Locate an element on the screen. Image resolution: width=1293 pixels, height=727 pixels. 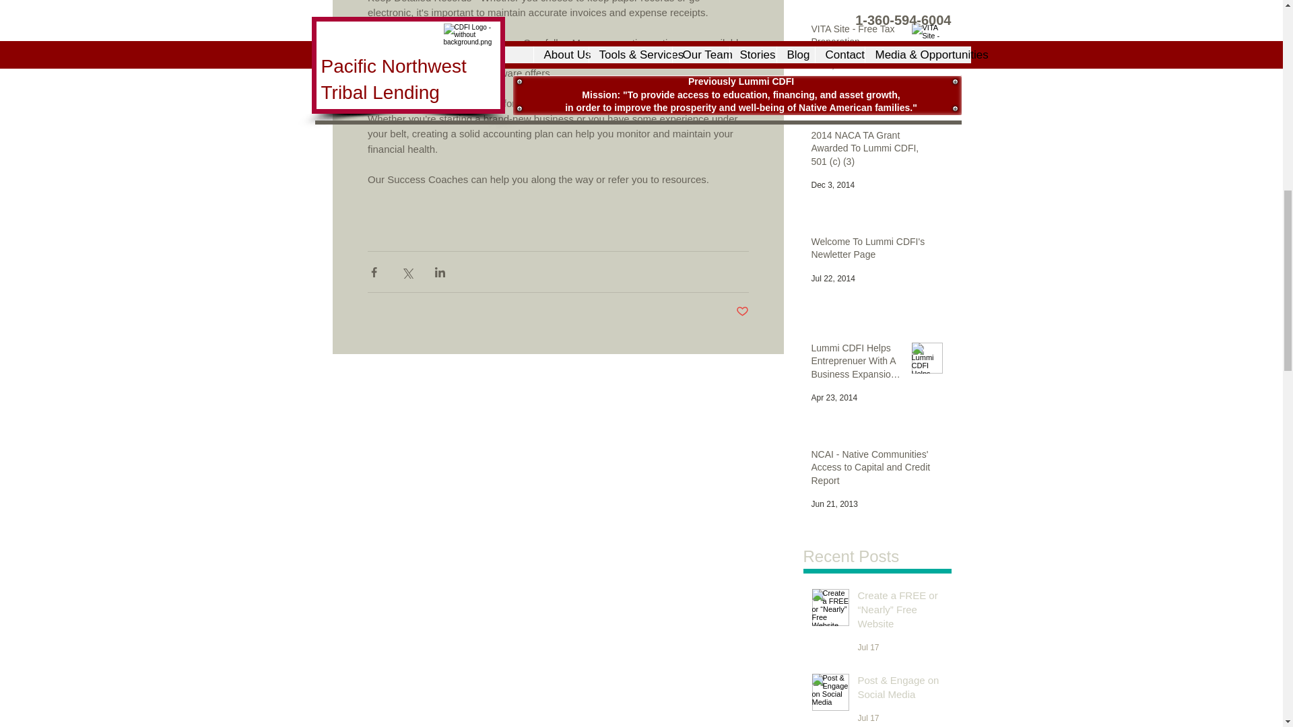
Apr 23, 2014 is located at coordinates (834, 398).